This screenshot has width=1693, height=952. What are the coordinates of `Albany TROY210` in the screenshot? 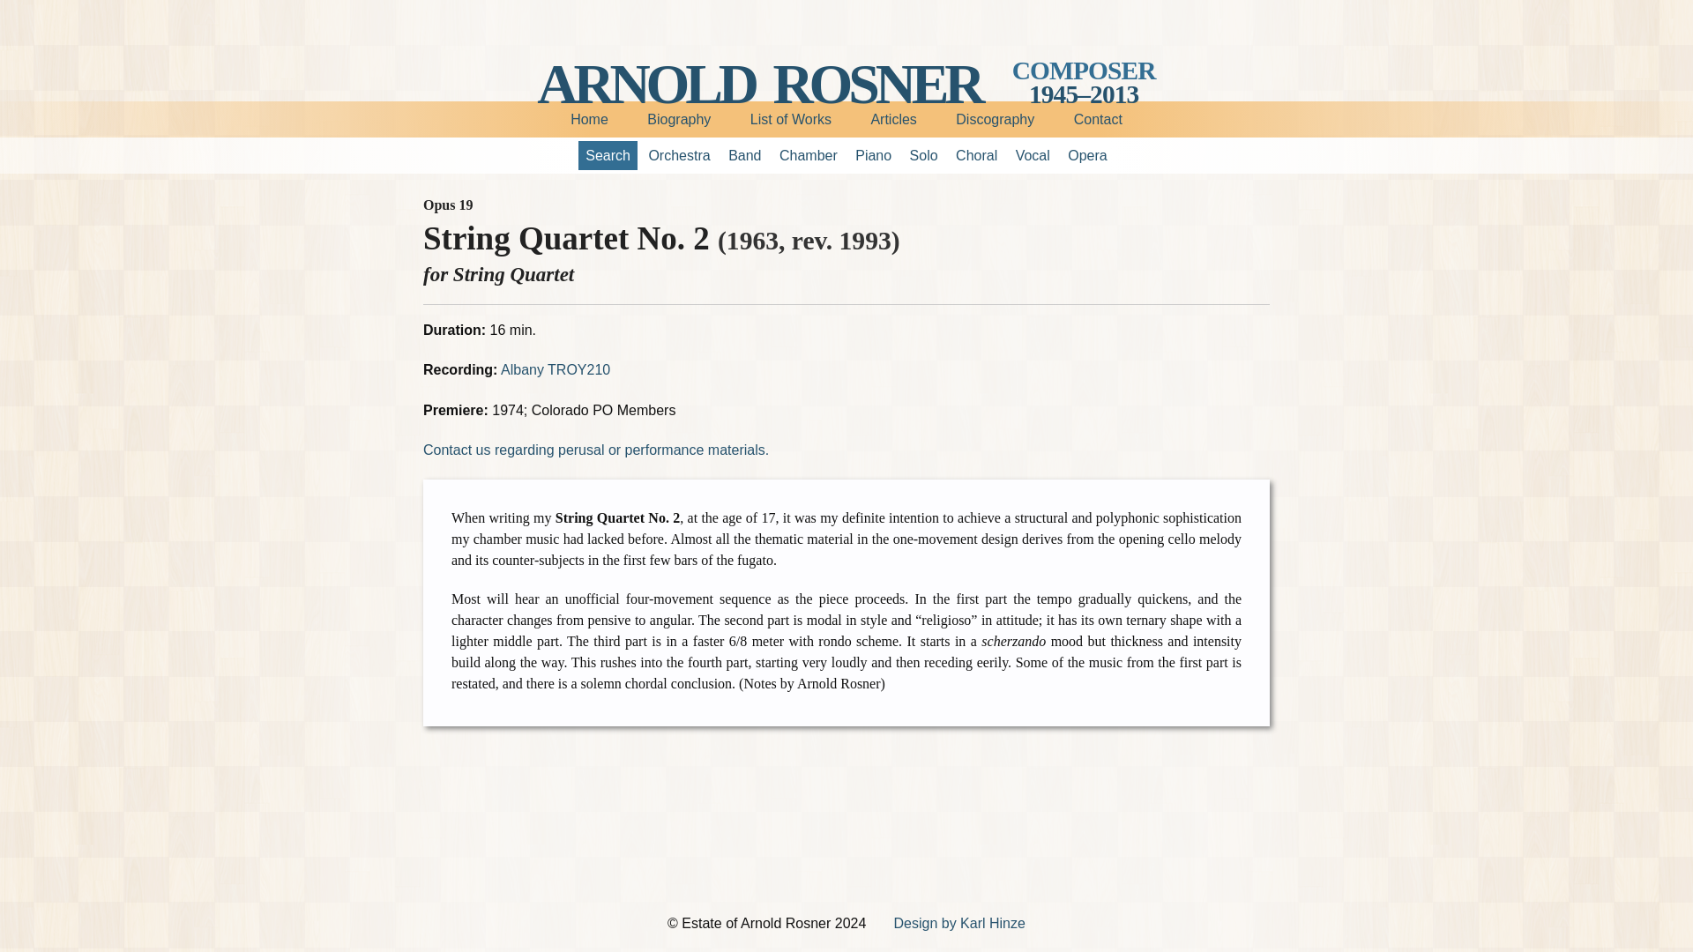 It's located at (556, 369).